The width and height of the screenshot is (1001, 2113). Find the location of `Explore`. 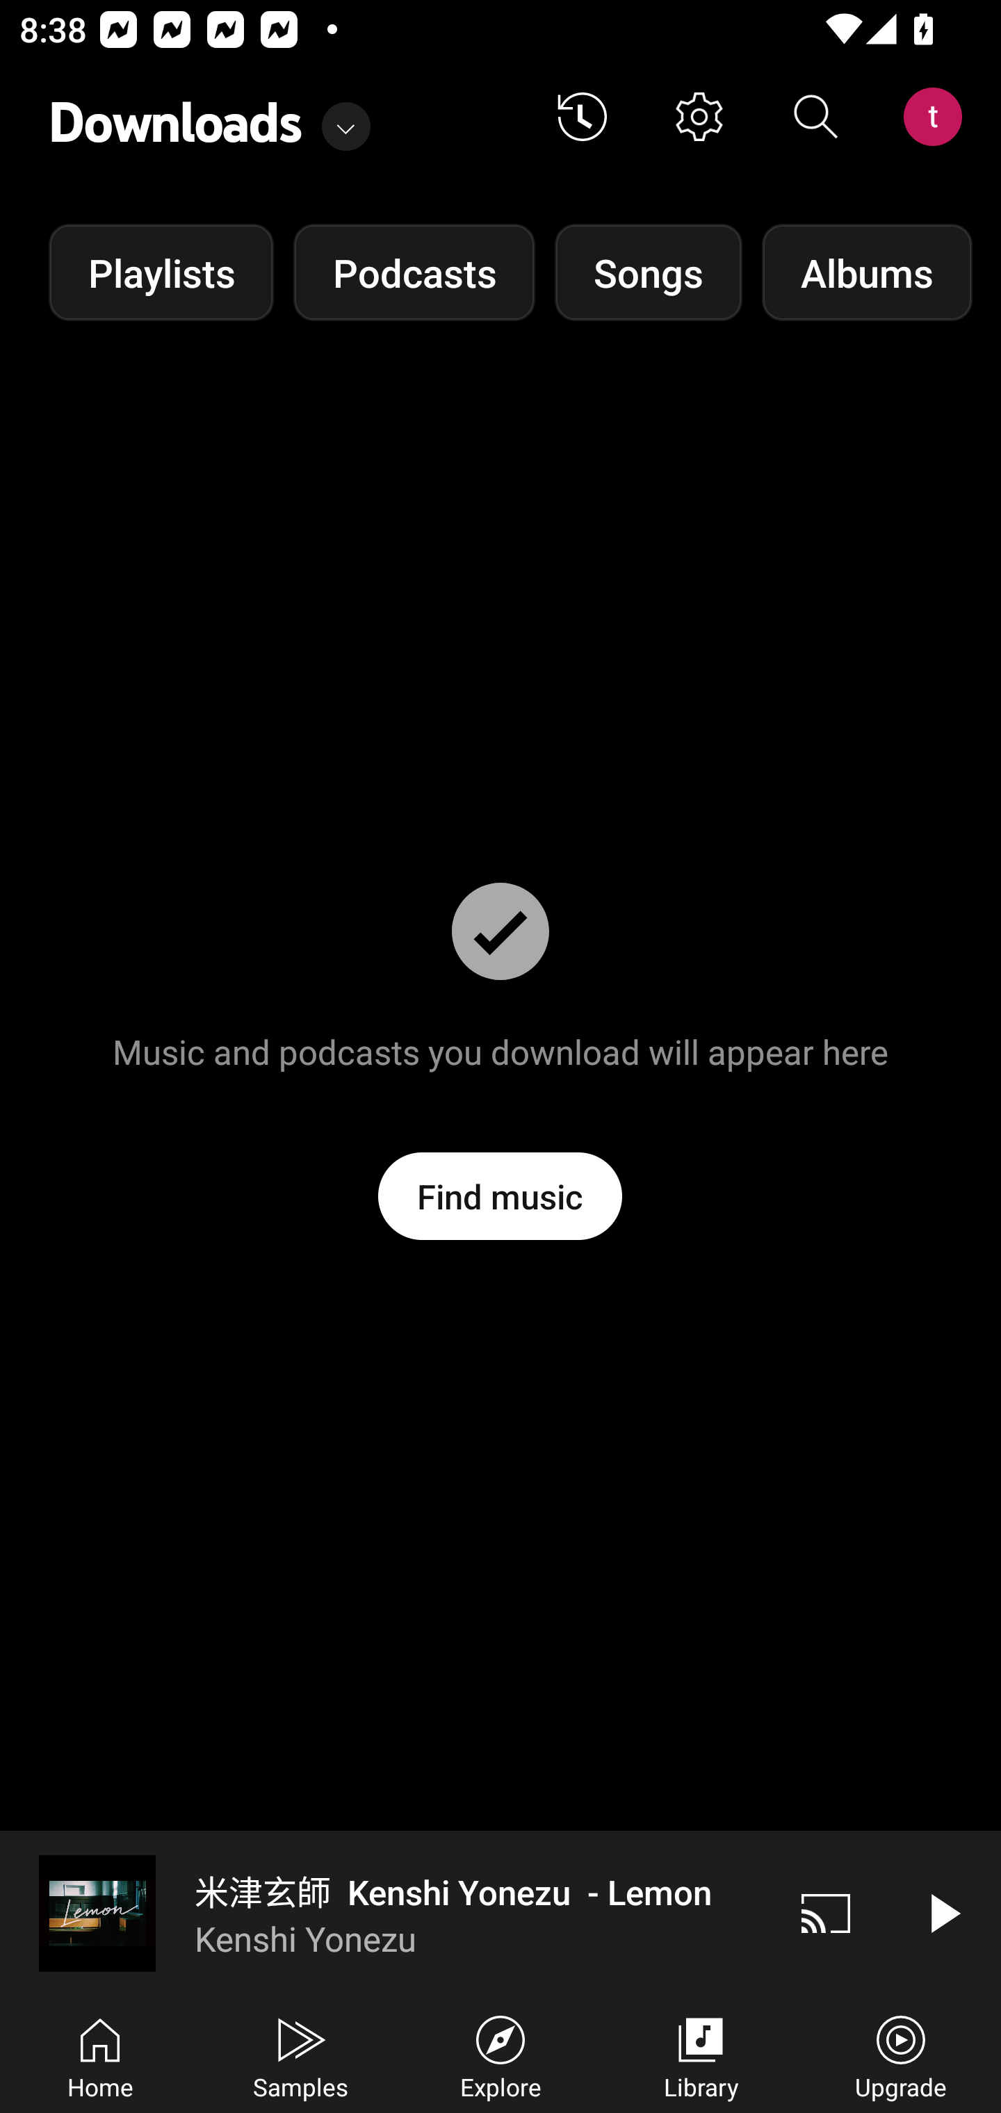

Explore is located at coordinates (500, 2055).